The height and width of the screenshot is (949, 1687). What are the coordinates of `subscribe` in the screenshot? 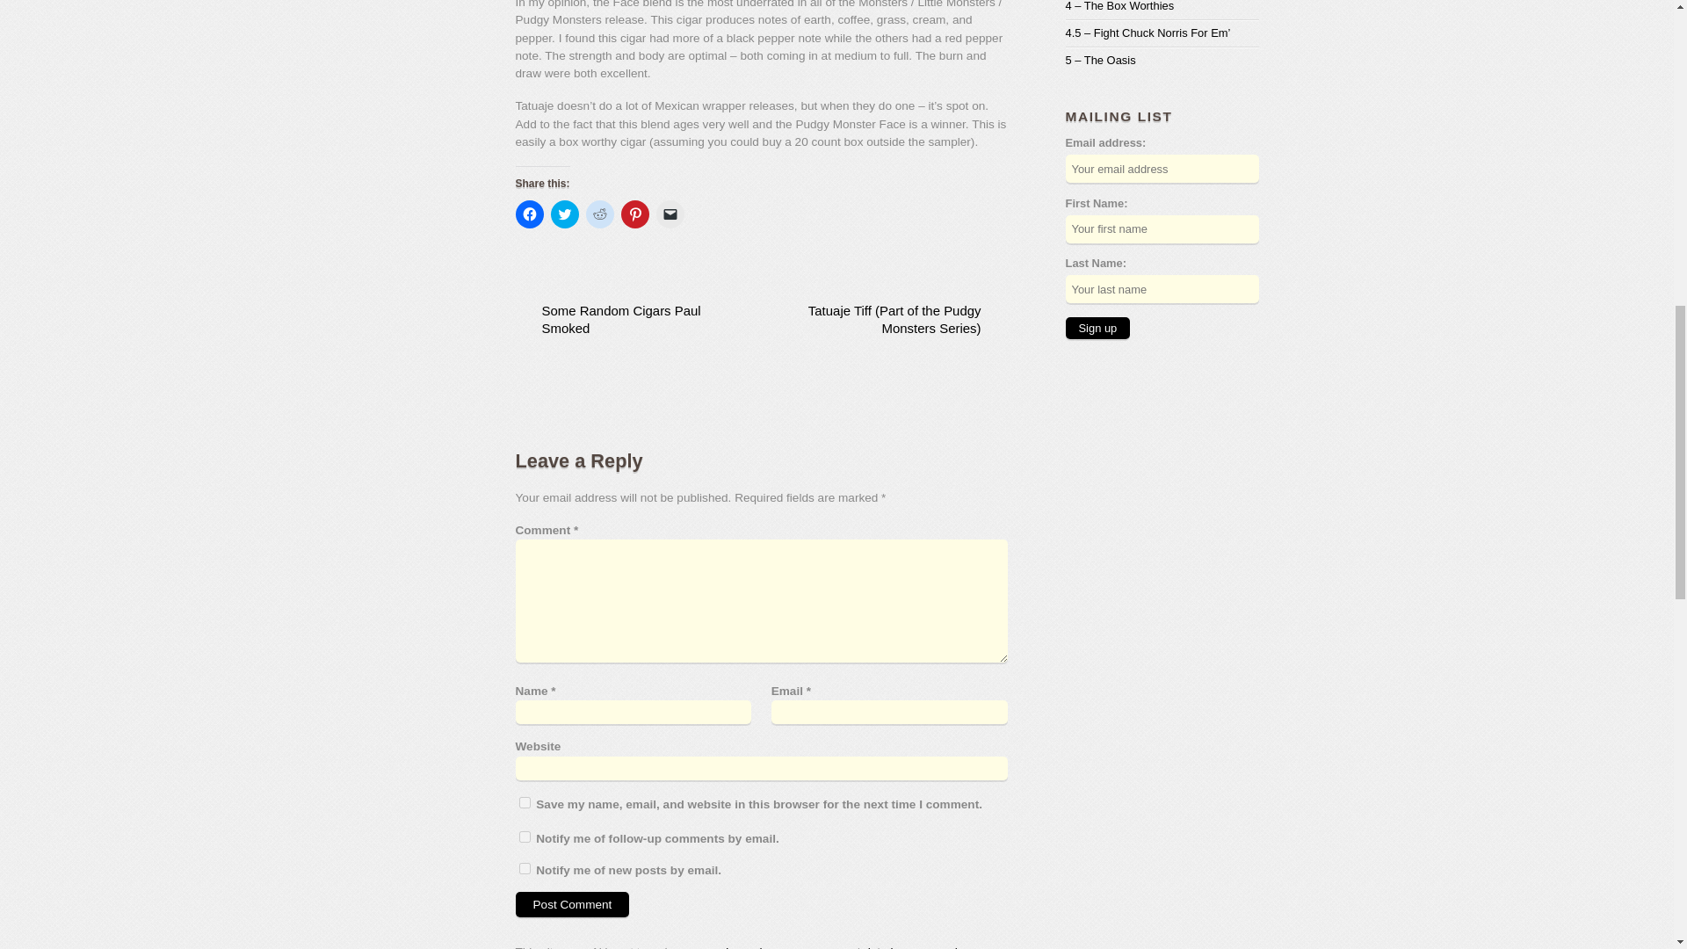 It's located at (524, 868).